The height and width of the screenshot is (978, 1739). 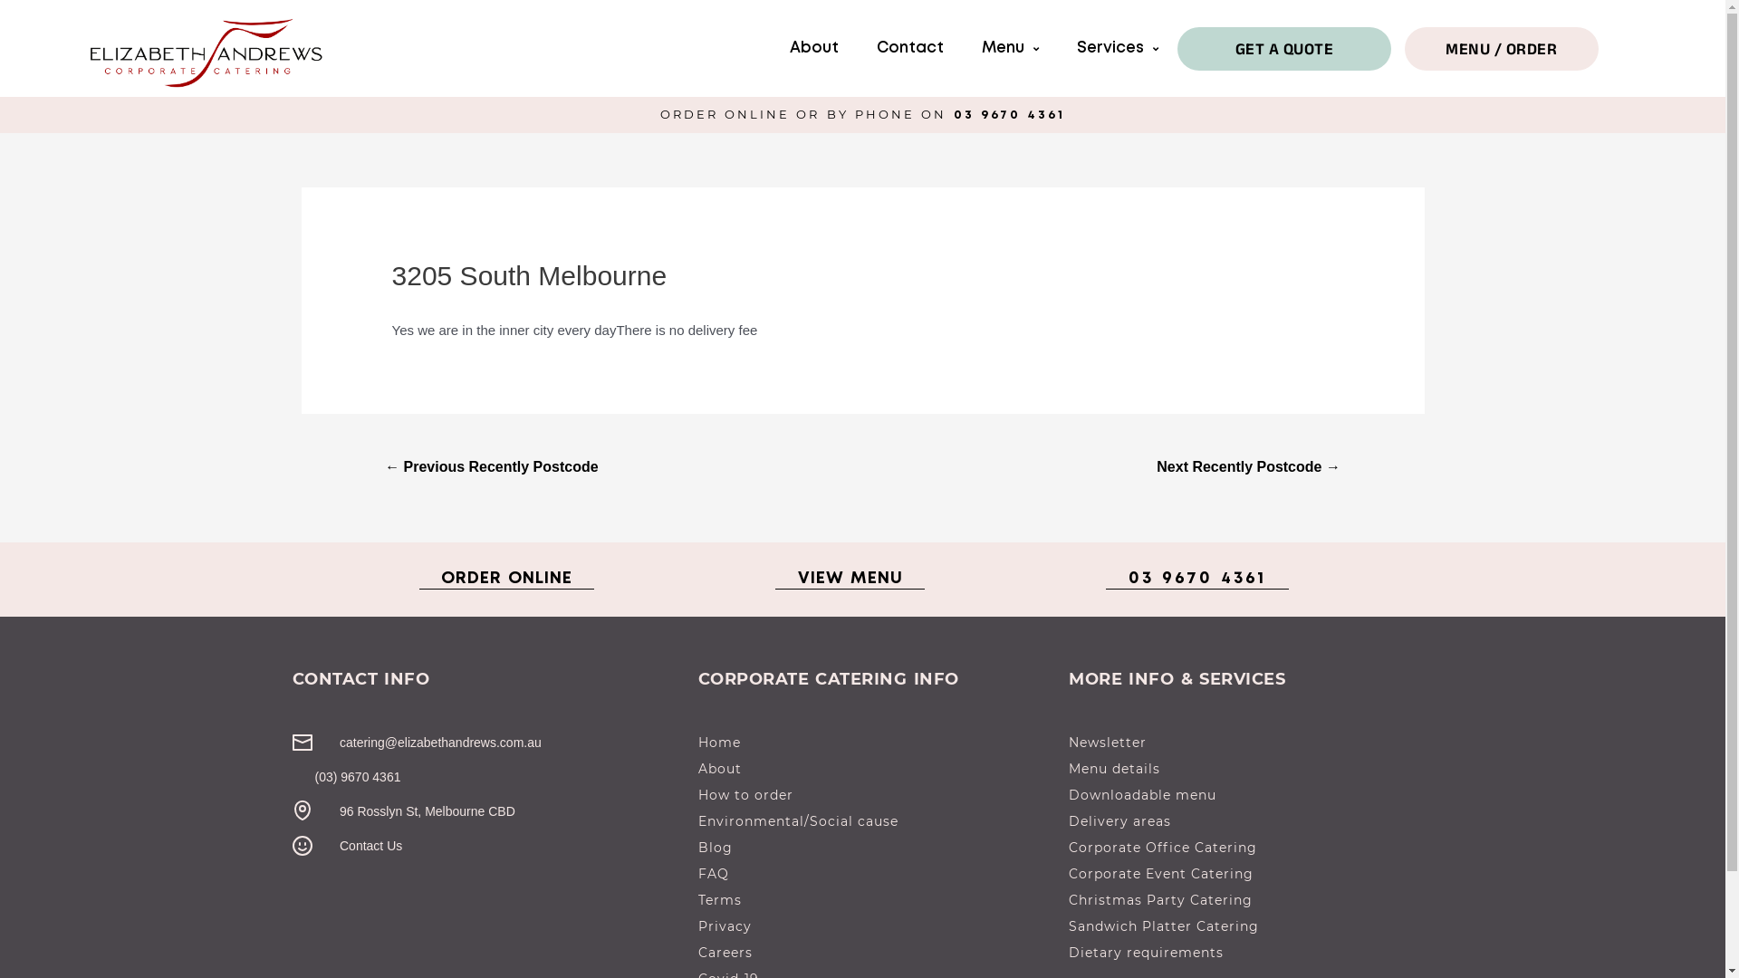 I want to click on 03 9670 4361, so click(x=1010, y=116).